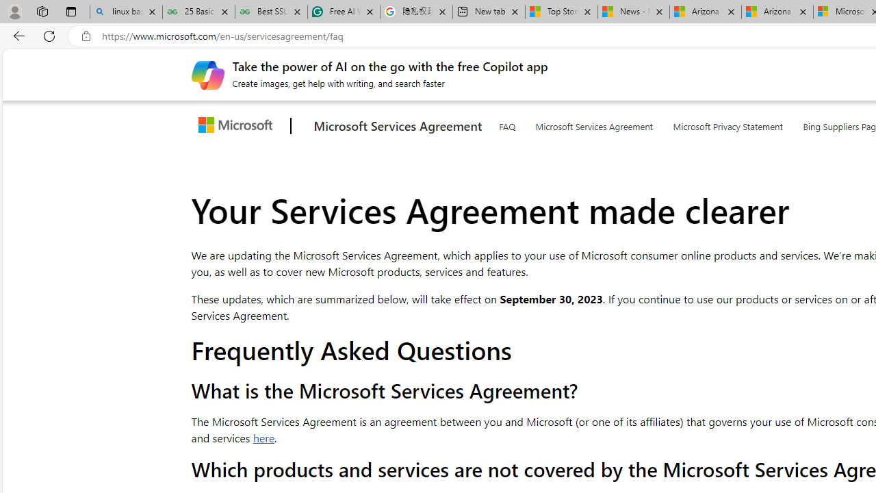 This screenshot has height=493, width=876. Describe the element at coordinates (126, 12) in the screenshot. I see `linux basic - Search` at that location.